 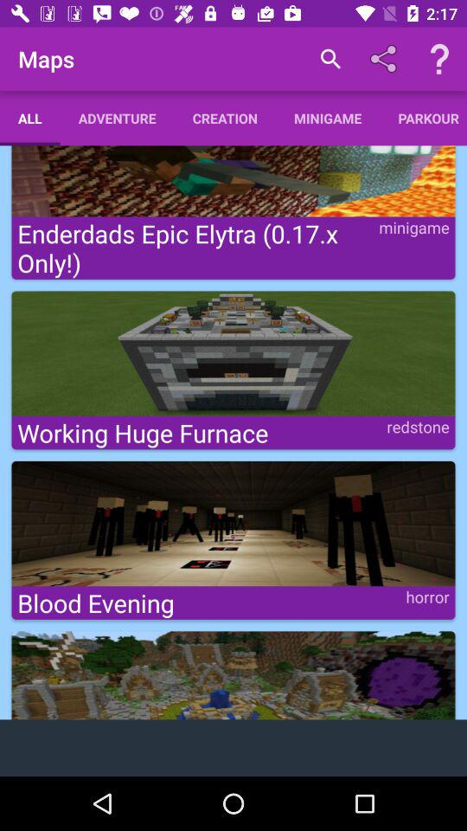 I want to click on flip to adventure icon, so click(x=117, y=118).